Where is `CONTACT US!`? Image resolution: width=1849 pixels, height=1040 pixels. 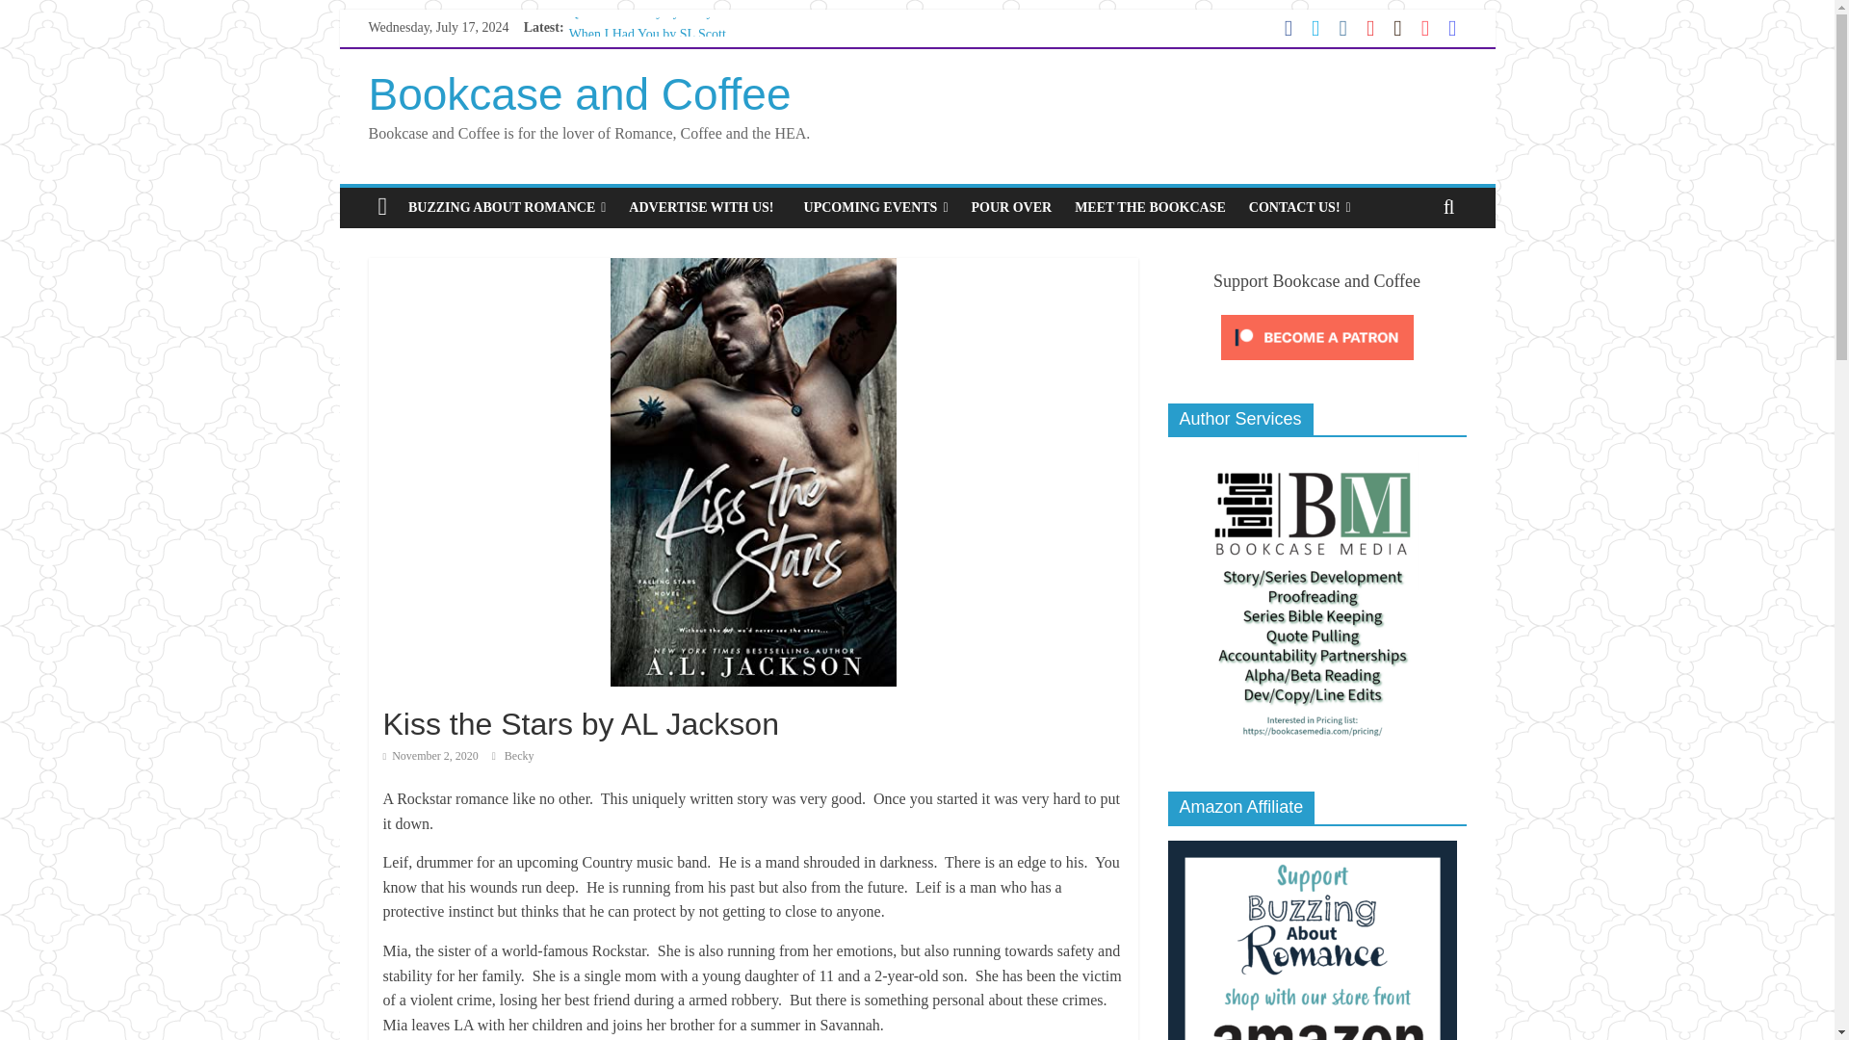 CONTACT US! is located at coordinates (1300, 208).